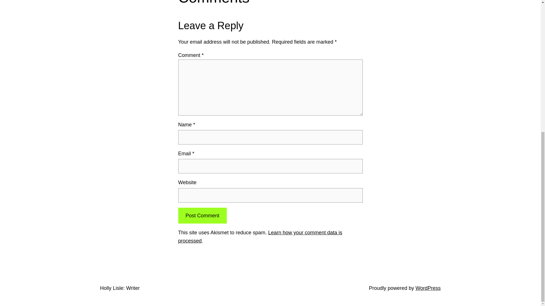 The image size is (545, 306). What do you see at coordinates (428, 288) in the screenshot?
I see `WordPress` at bounding box center [428, 288].